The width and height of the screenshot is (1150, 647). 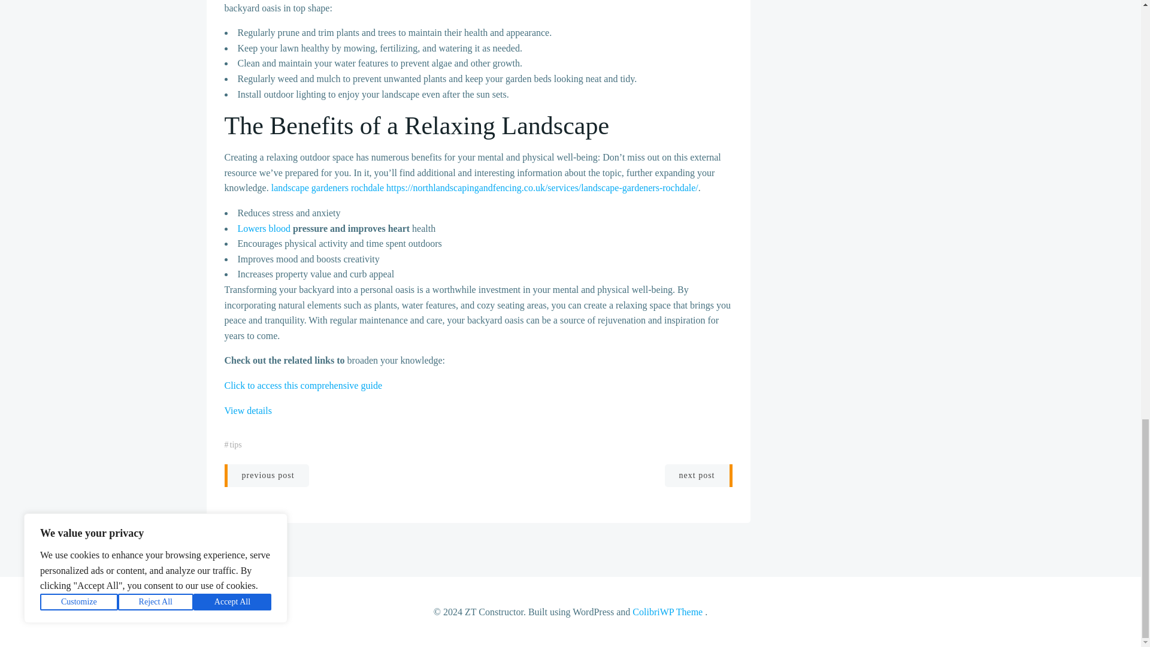 What do you see at coordinates (263, 228) in the screenshot?
I see `Lowers blood` at bounding box center [263, 228].